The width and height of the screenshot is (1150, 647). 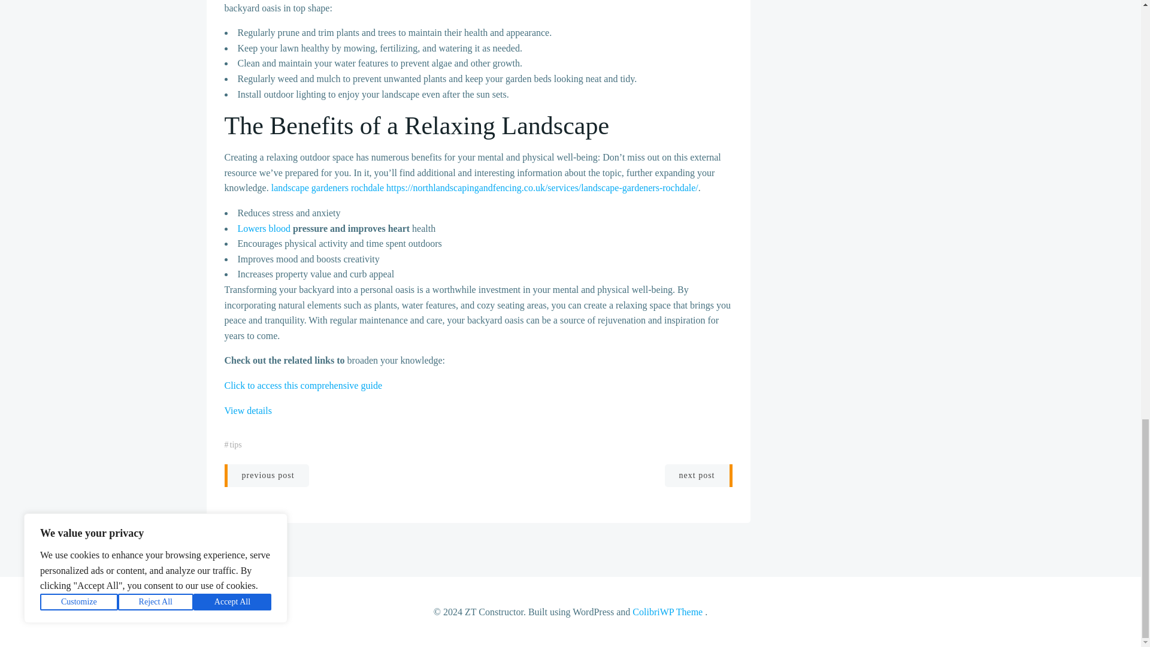 What do you see at coordinates (263, 228) in the screenshot?
I see `Lowers blood` at bounding box center [263, 228].